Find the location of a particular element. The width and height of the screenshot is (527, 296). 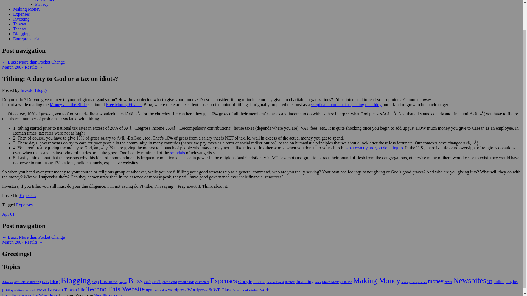

Free Money Finance is located at coordinates (124, 104).